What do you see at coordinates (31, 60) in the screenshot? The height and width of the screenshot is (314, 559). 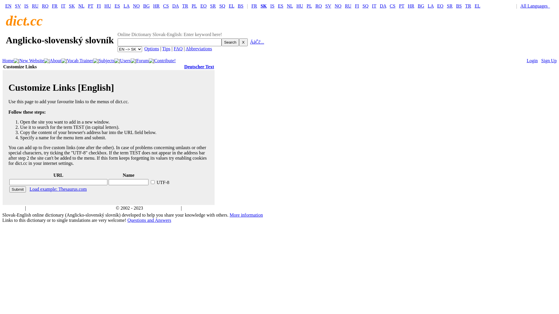 I see `New Website` at bounding box center [31, 60].